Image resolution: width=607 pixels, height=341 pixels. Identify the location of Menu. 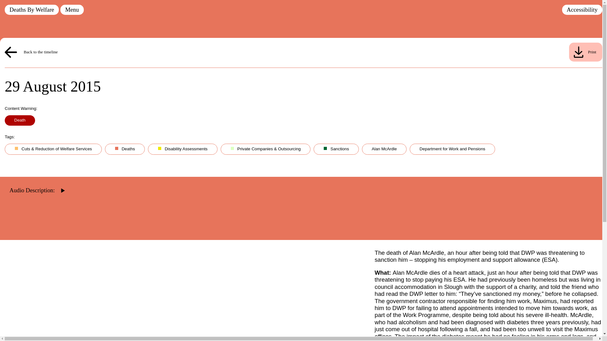
(72, 10).